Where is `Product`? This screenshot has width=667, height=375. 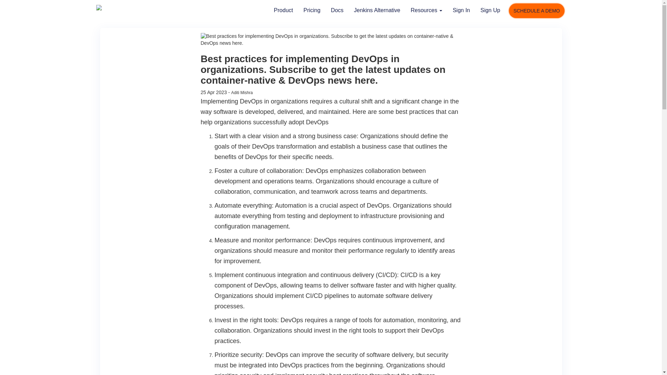 Product is located at coordinates (283, 11).